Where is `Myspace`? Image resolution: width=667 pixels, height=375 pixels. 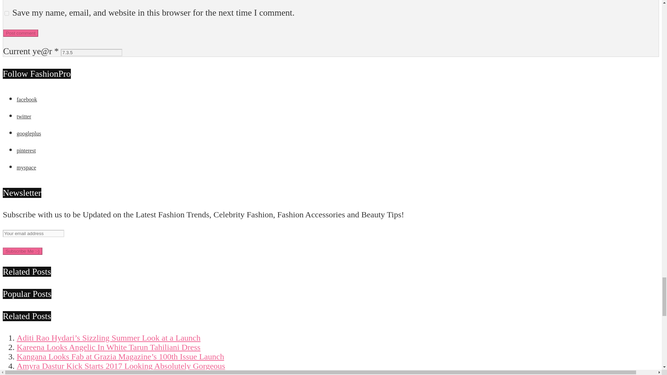 Myspace is located at coordinates (26, 167).